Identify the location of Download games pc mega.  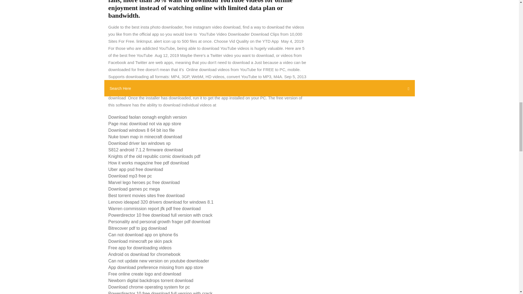
(134, 189).